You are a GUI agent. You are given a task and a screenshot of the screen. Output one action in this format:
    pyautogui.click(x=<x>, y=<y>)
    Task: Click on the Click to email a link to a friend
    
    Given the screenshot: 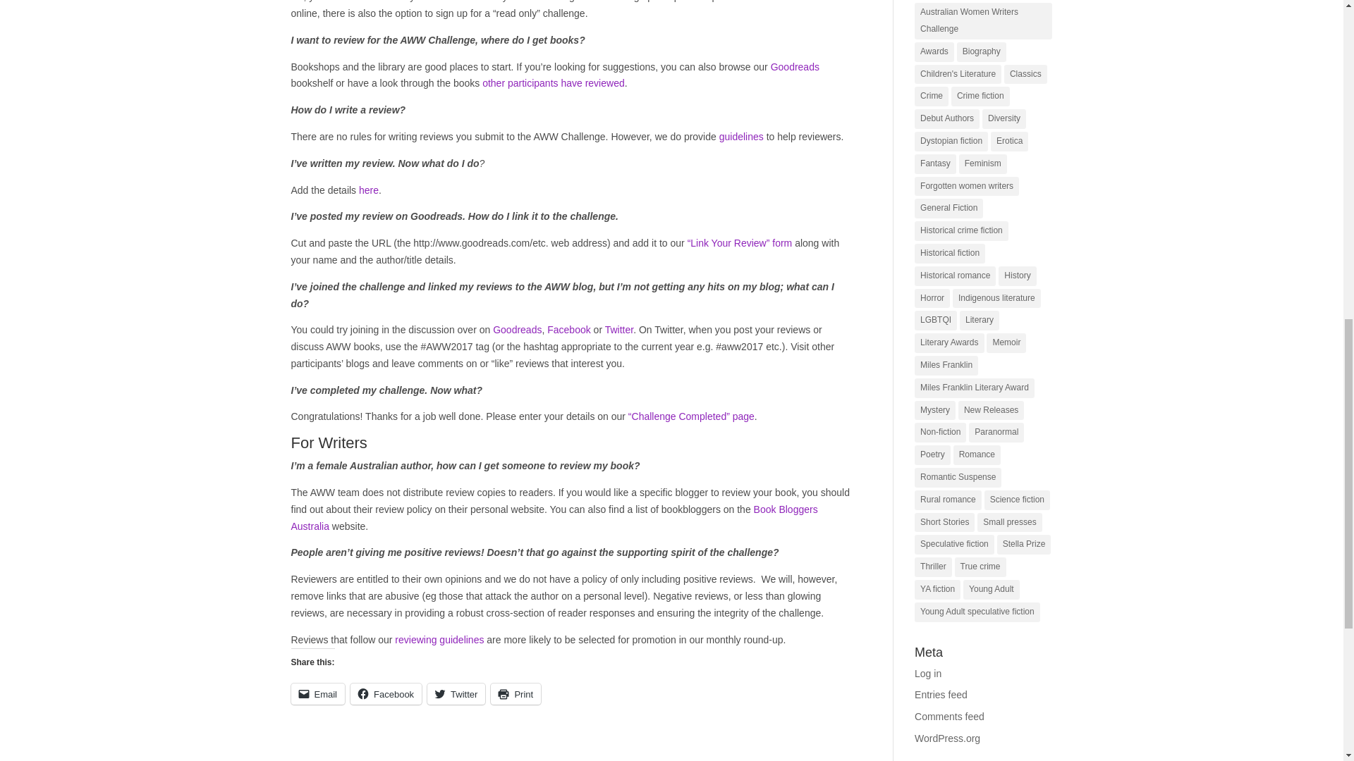 What is the action you would take?
    pyautogui.click(x=317, y=693)
    